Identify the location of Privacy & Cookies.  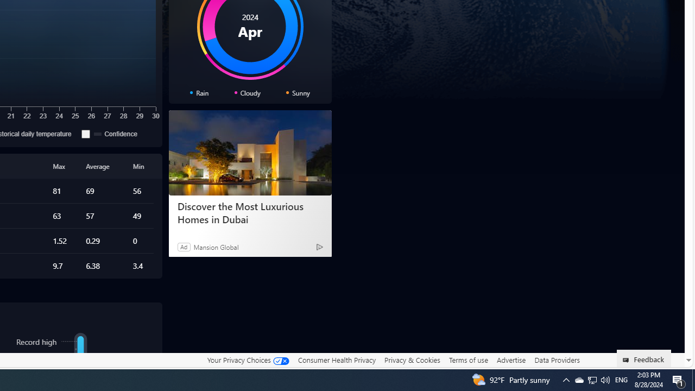
(412, 360).